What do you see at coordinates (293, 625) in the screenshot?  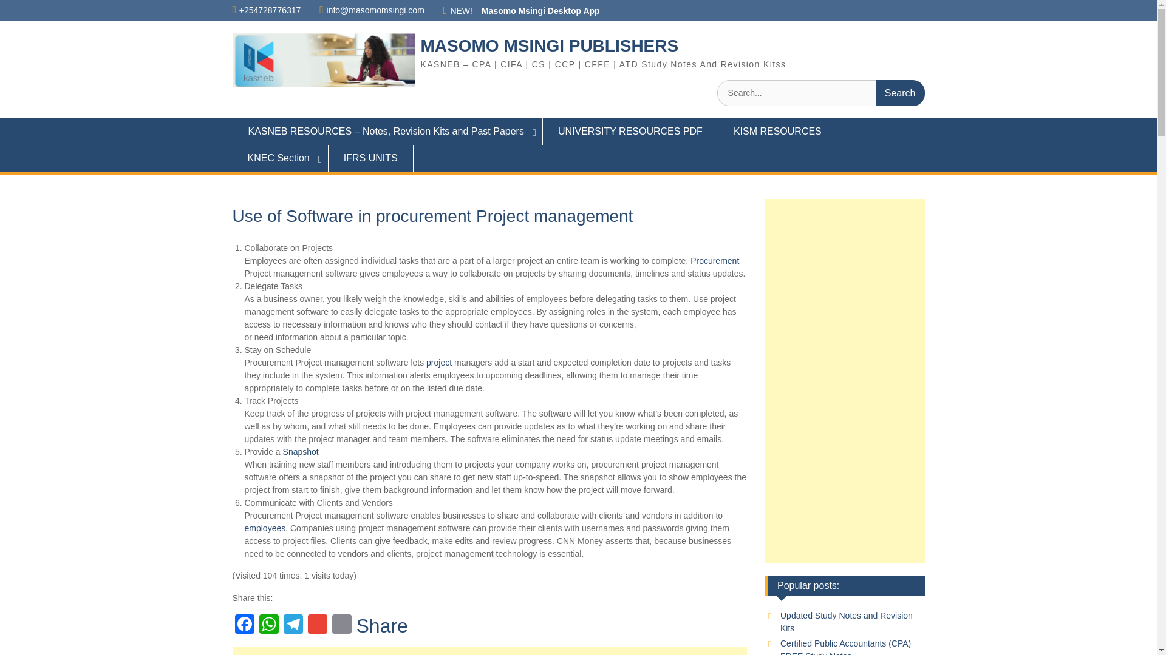 I see `Telegram` at bounding box center [293, 625].